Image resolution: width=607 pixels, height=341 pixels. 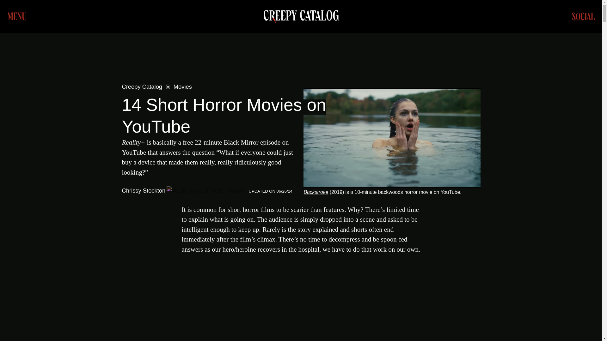 What do you see at coordinates (316, 192) in the screenshot?
I see `Backstroke` at bounding box center [316, 192].